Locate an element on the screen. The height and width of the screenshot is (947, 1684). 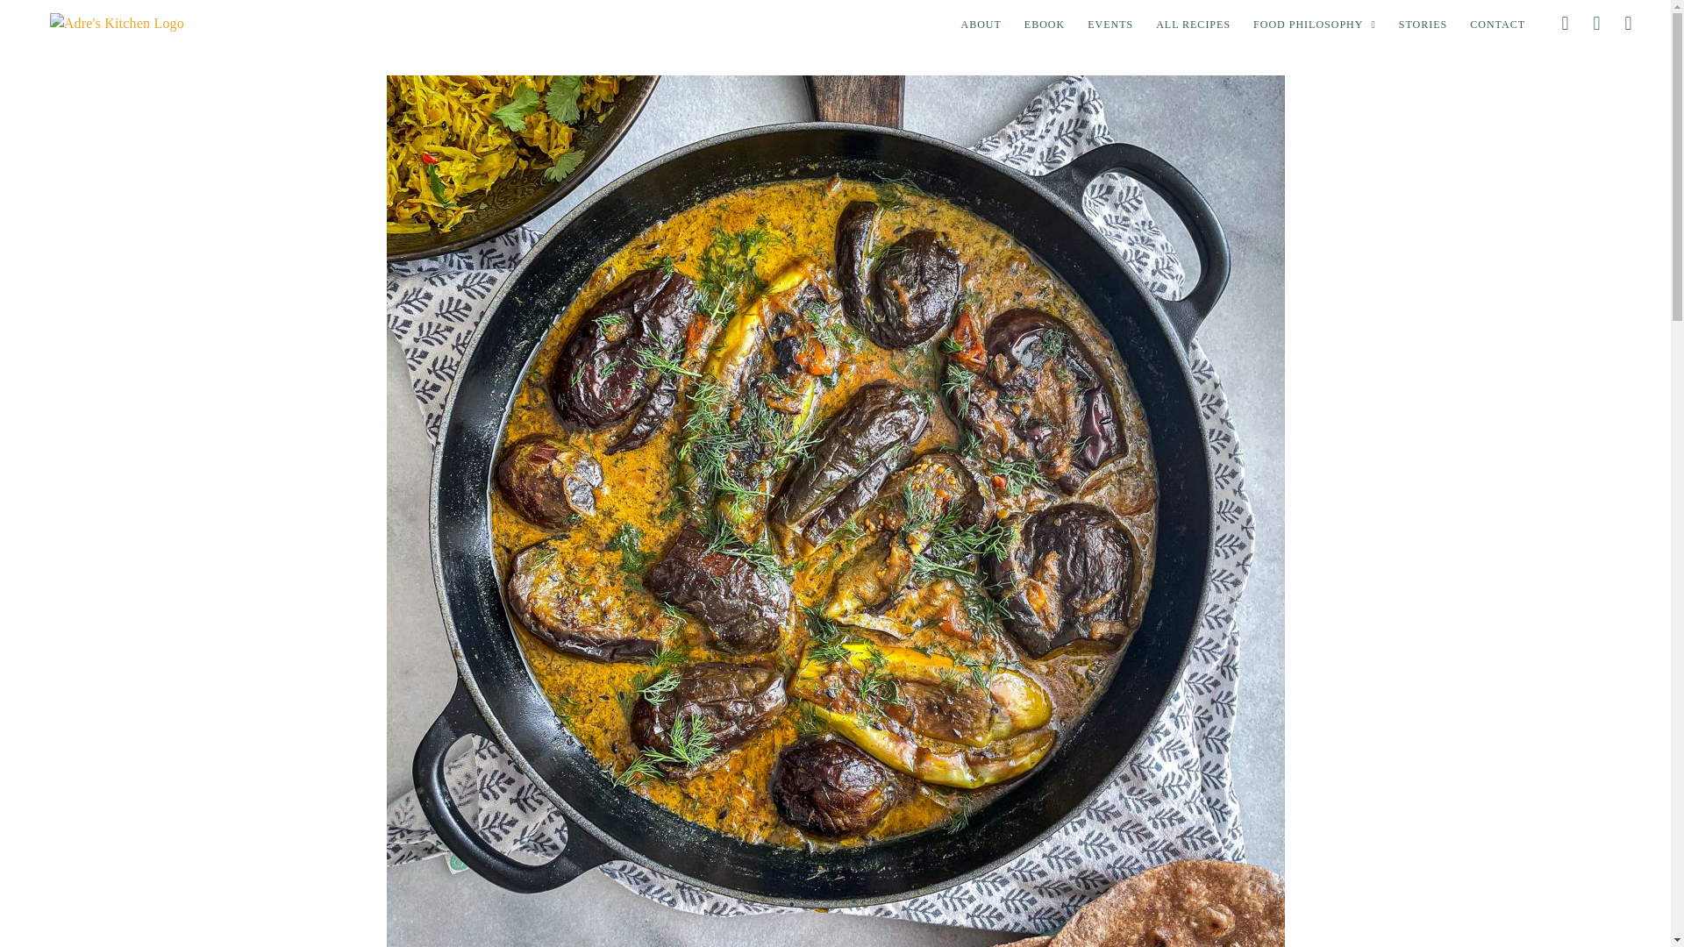
FOOD PHILOSOPHY is located at coordinates (1315, 25).